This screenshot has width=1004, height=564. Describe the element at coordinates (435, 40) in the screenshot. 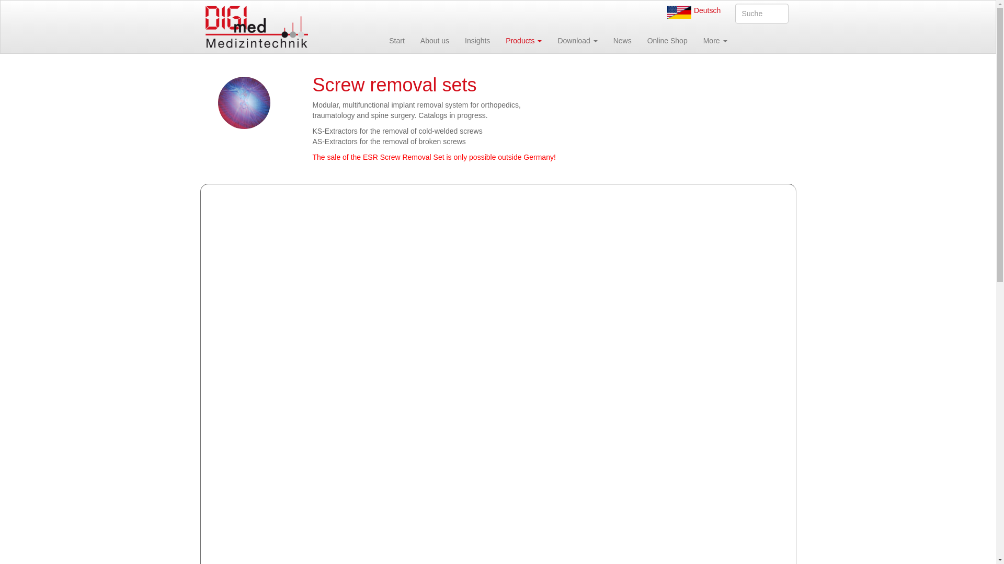

I see `About us production of implants made of steel and titanium` at that location.